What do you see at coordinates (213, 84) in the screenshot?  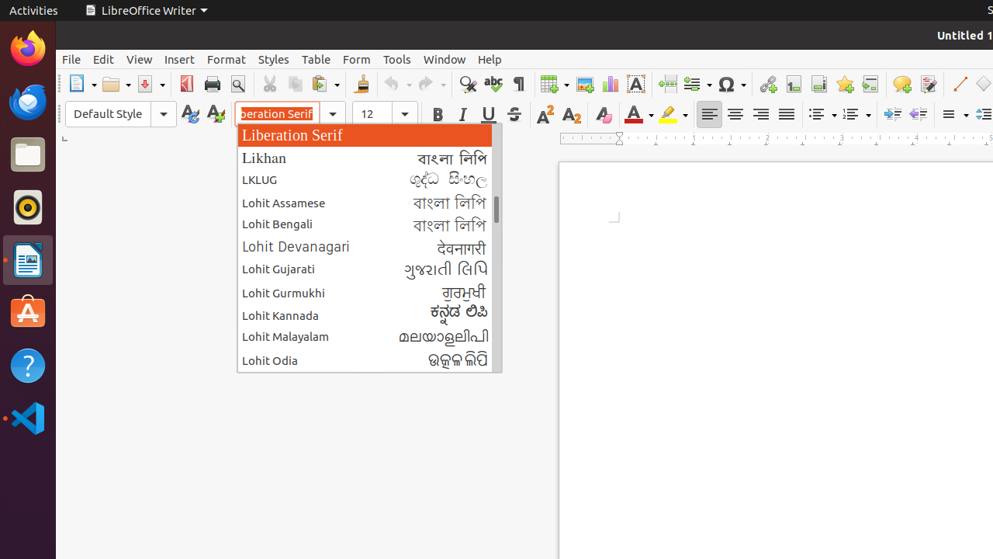 I see `Print` at bounding box center [213, 84].